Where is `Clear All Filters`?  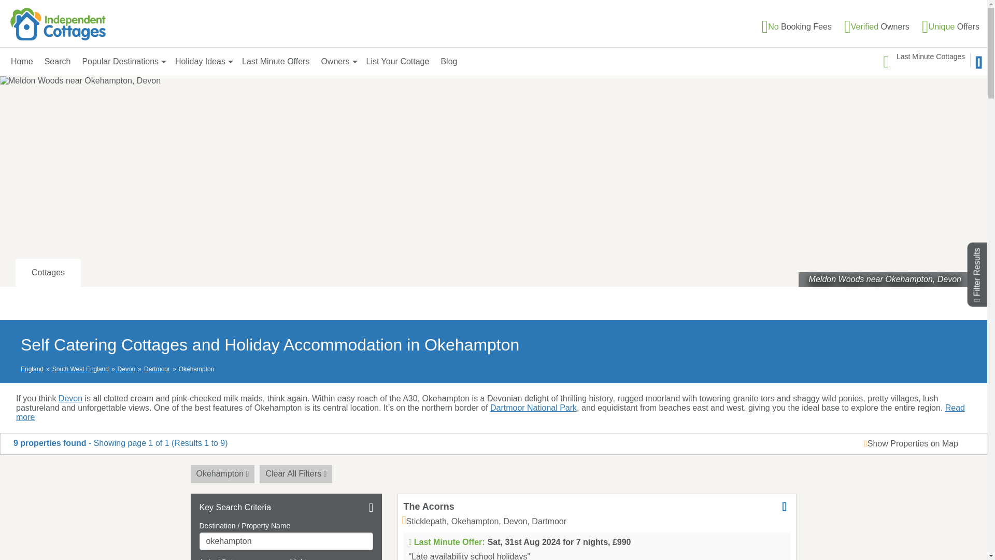
Clear All Filters is located at coordinates (296, 474).